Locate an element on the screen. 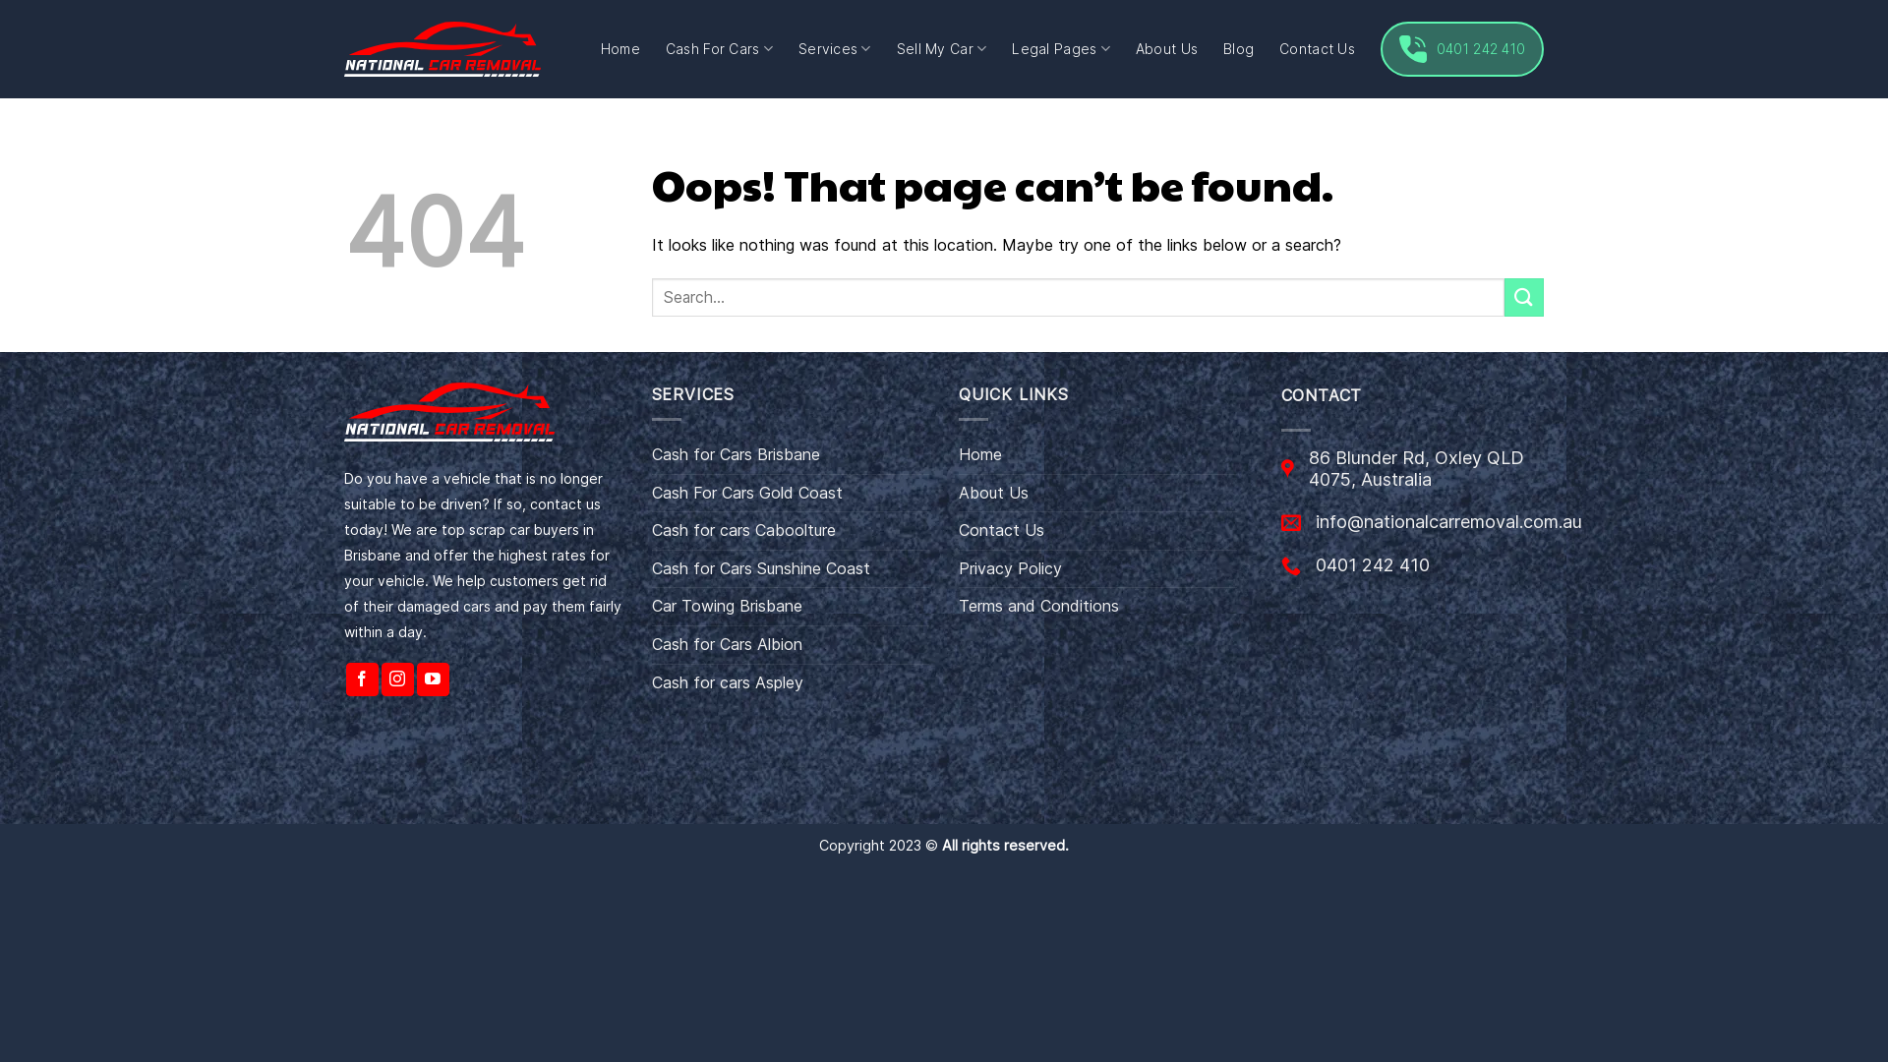 The height and width of the screenshot is (1062, 1888). Follow on Facebook is located at coordinates (362, 679).